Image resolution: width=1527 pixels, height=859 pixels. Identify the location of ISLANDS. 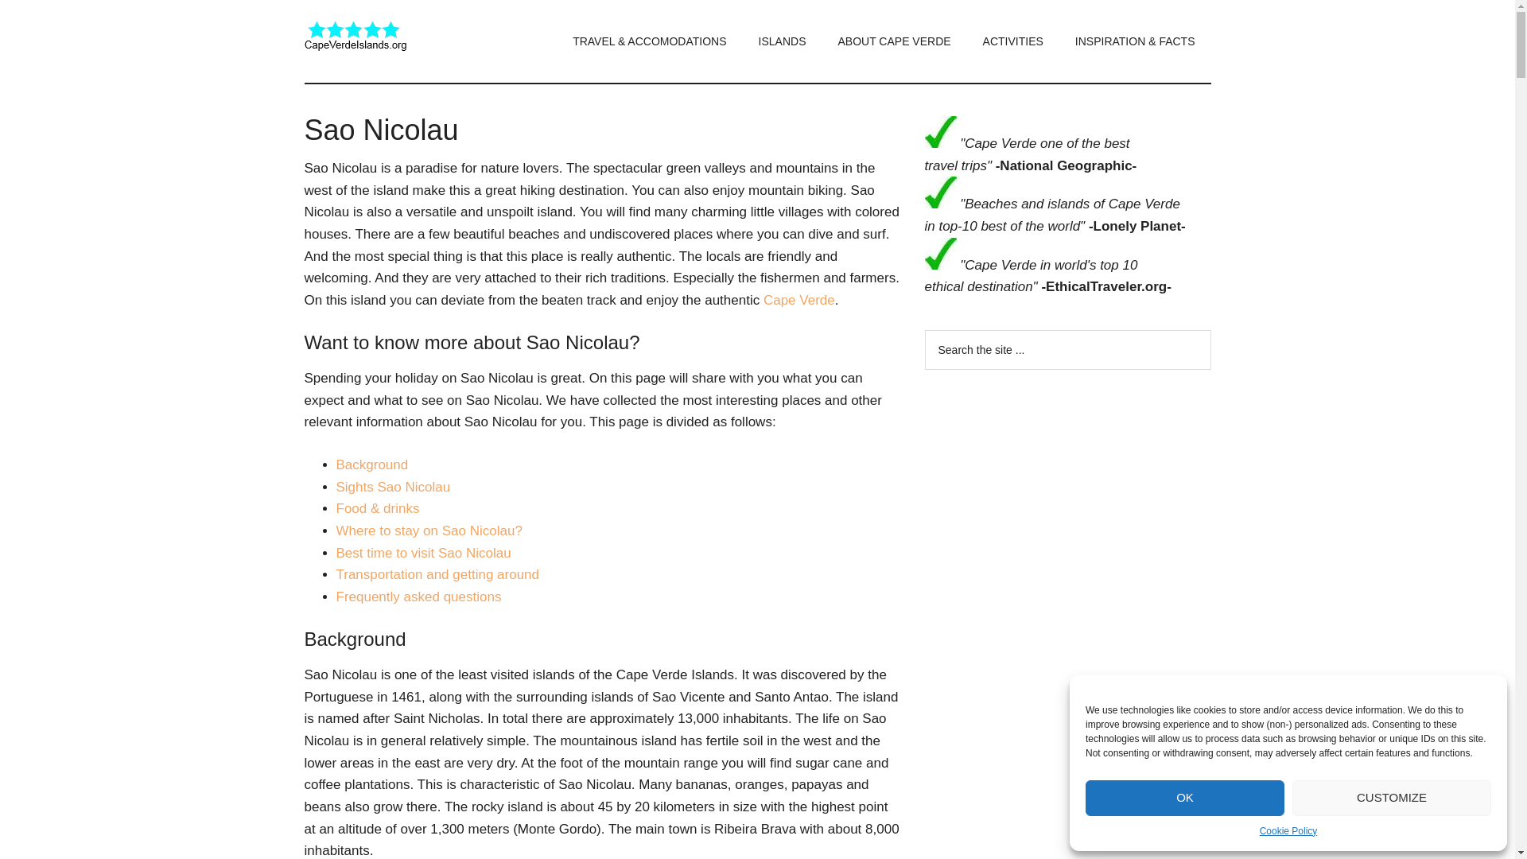
(783, 41).